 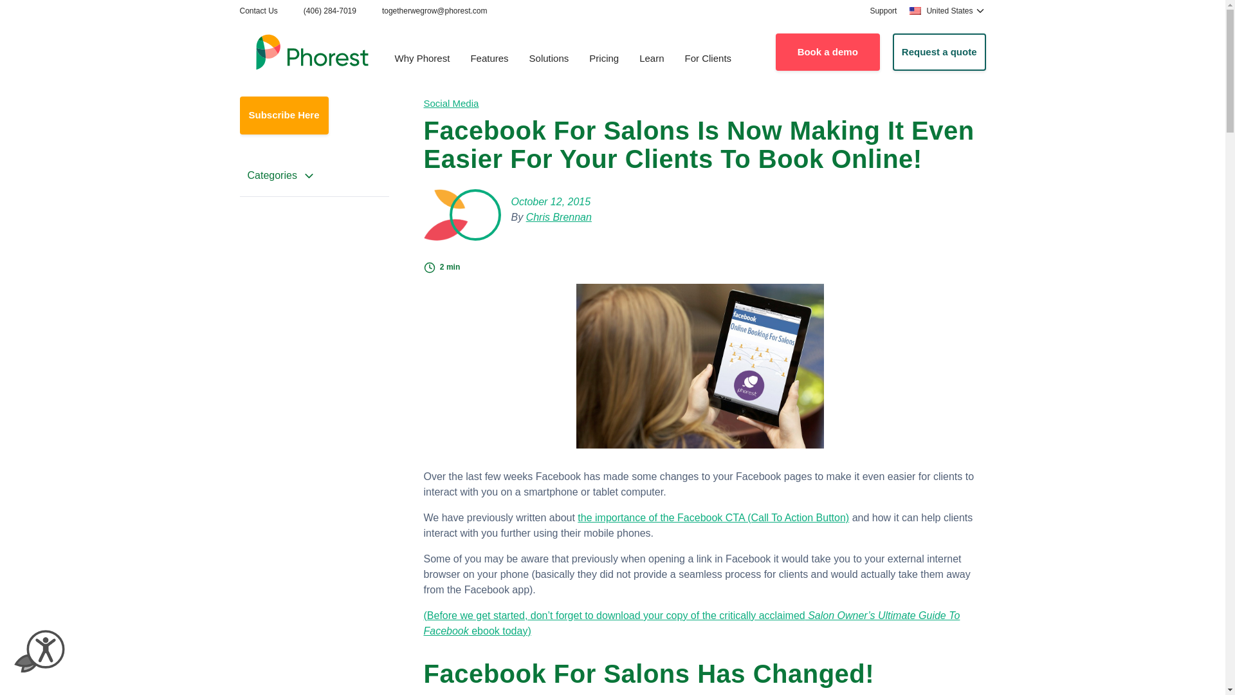 What do you see at coordinates (258, 10) in the screenshot?
I see `Contact Us` at bounding box center [258, 10].